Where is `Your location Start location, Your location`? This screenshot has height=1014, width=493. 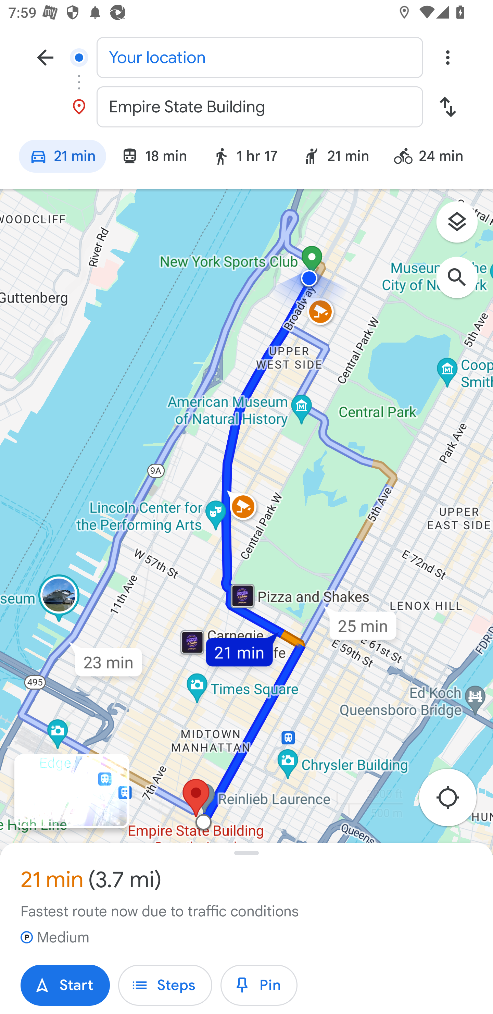 Your location Start location, Your location is located at coordinates (246, 57).